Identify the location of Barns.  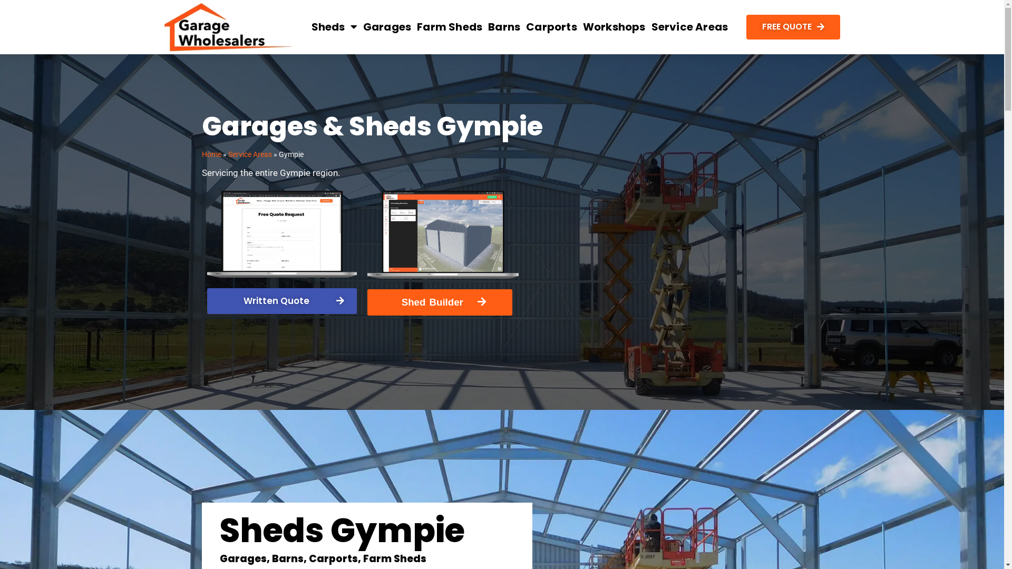
(504, 27).